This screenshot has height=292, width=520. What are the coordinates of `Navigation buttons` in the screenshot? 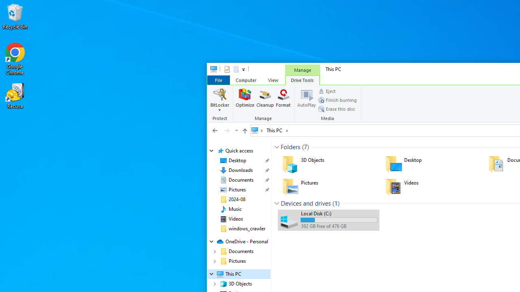 It's located at (224, 130).